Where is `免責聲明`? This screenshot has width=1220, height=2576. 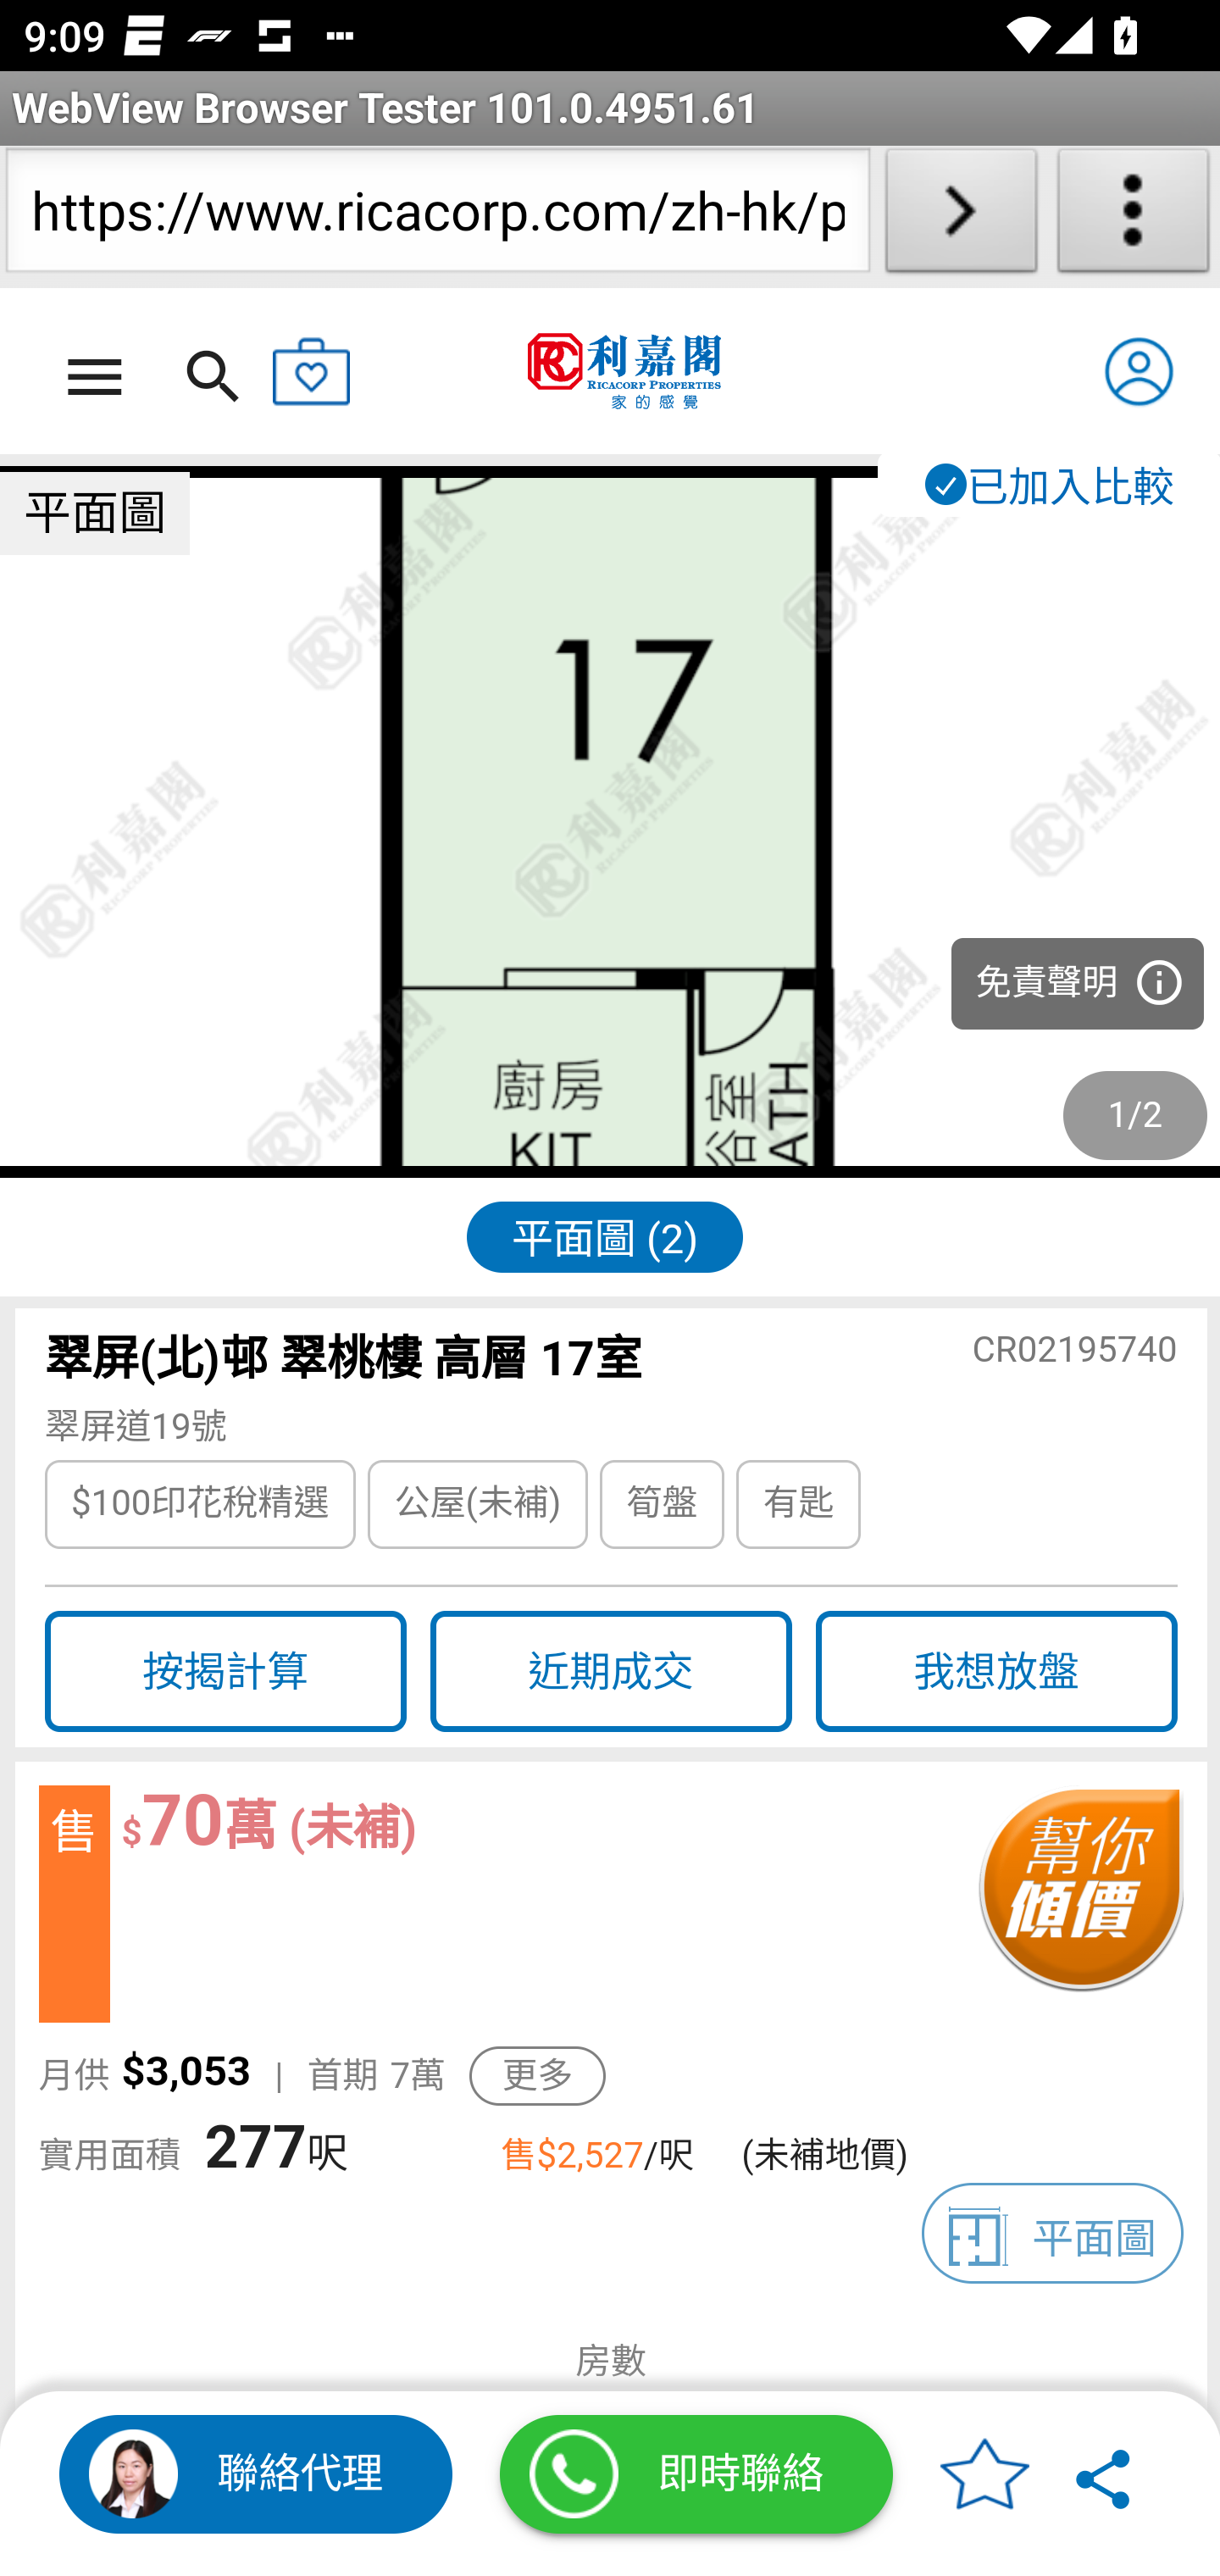 免責聲明 is located at coordinates (1078, 985).